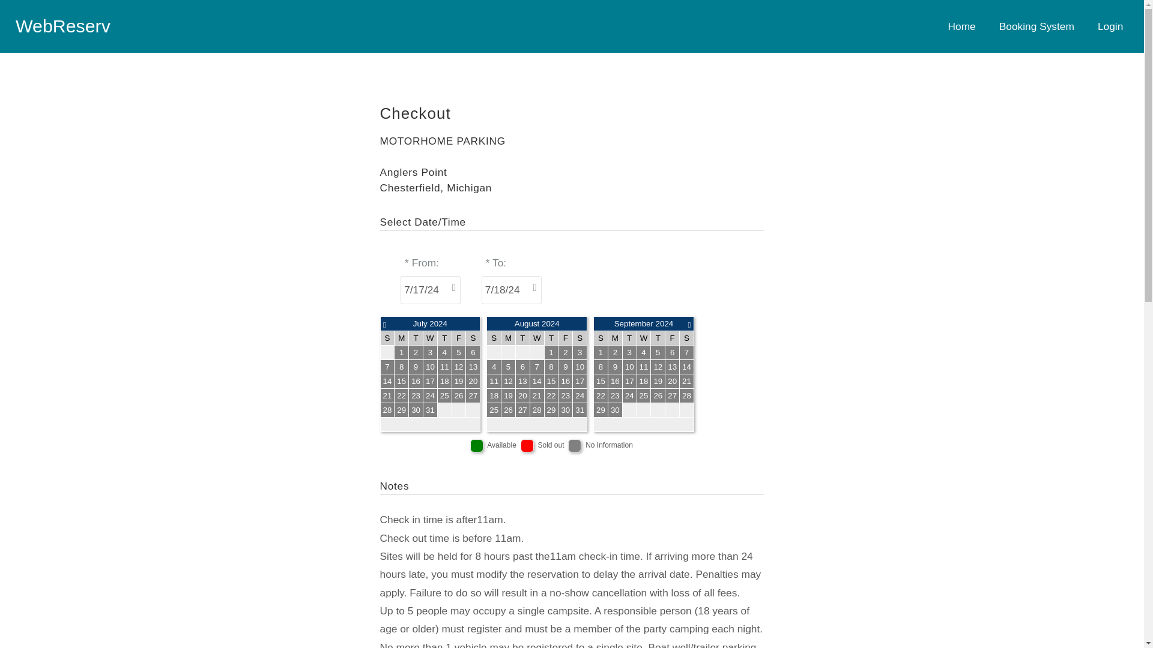 Image resolution: width=1153 pixels, height=648 pixels. What do you see at coordinates (413, 172) in the screenshot?
I see `Anglers Point` at bounding box center [413, 172].